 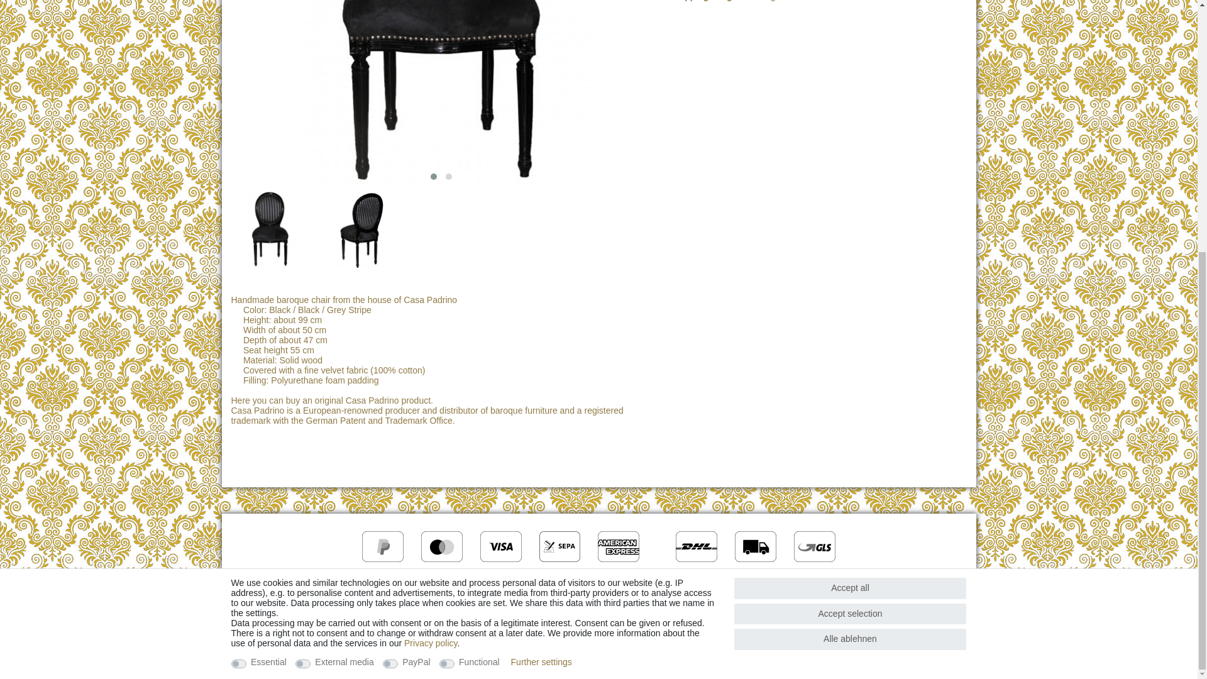 I want to click on Right of withdrawal, so click(x=744, y=615).